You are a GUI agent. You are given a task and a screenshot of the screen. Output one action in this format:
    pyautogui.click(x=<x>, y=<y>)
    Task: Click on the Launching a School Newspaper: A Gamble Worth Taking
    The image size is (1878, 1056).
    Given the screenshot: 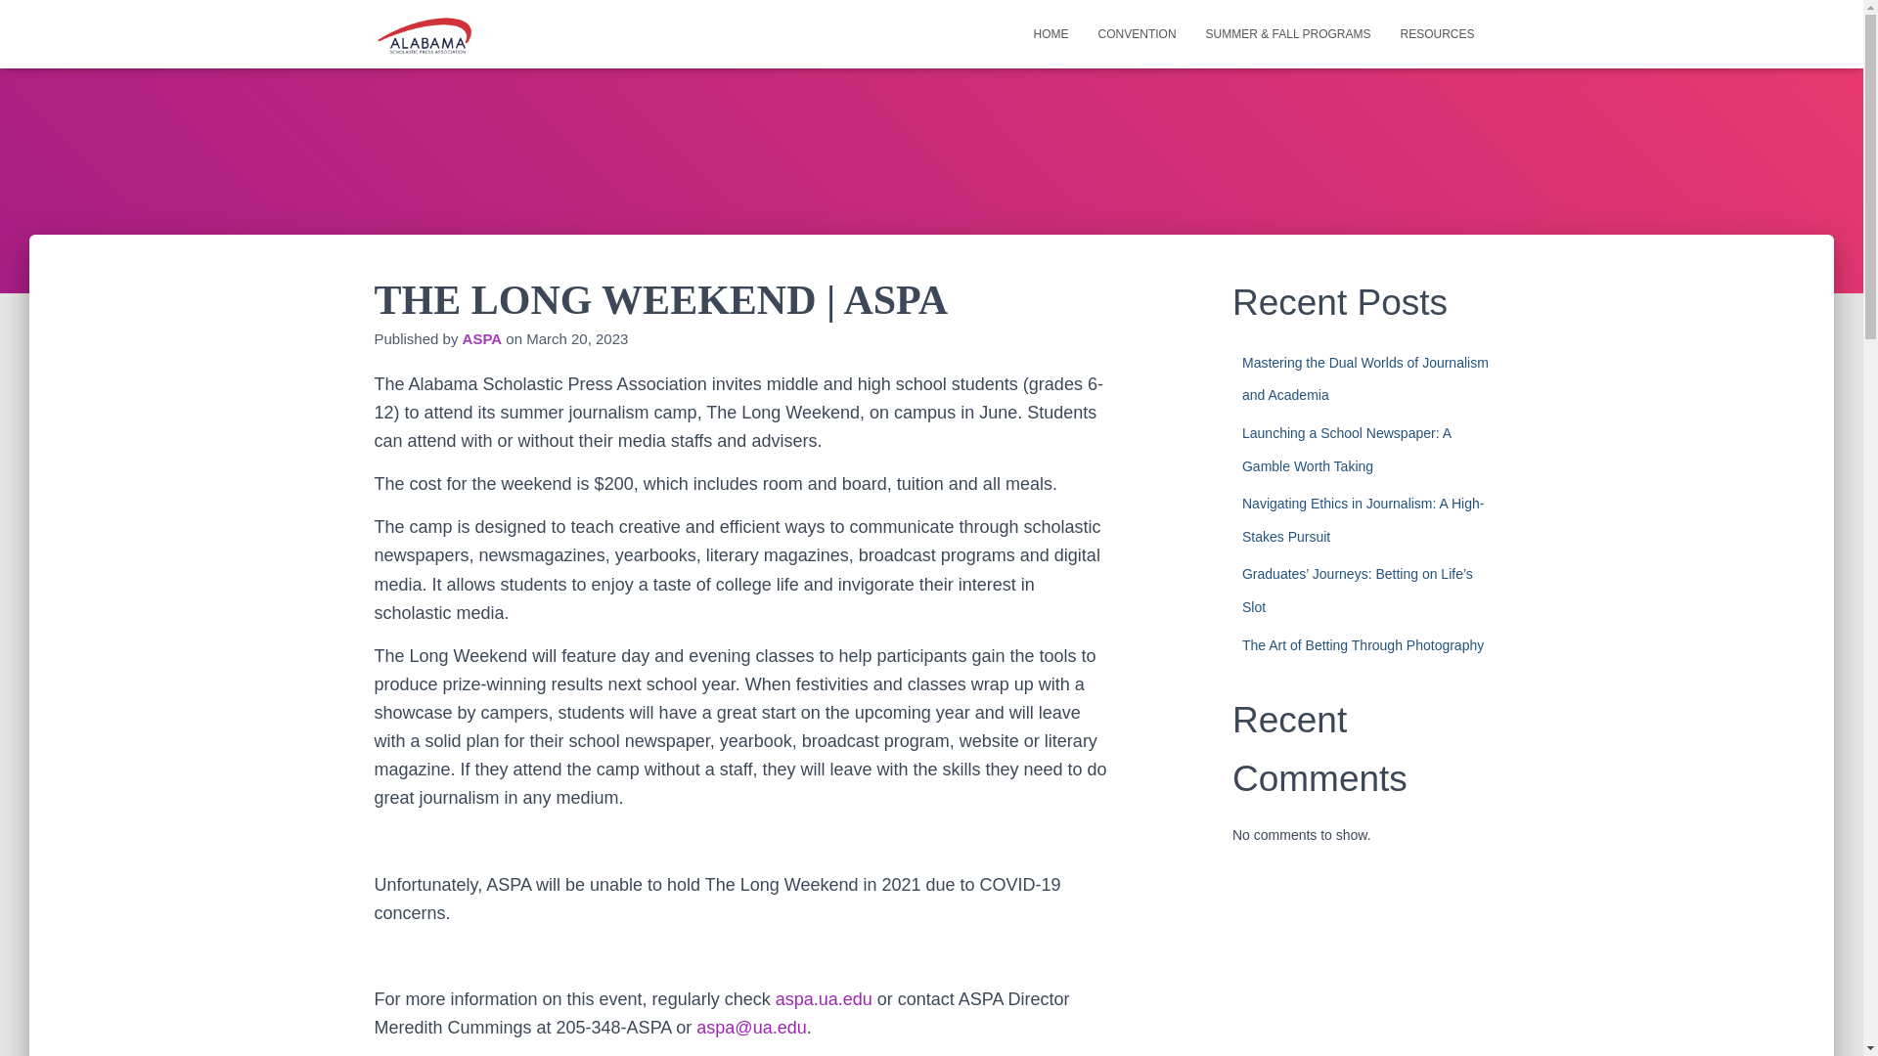 What is the action you would take?
    pyautogui.click(x=1346, y=450)
    